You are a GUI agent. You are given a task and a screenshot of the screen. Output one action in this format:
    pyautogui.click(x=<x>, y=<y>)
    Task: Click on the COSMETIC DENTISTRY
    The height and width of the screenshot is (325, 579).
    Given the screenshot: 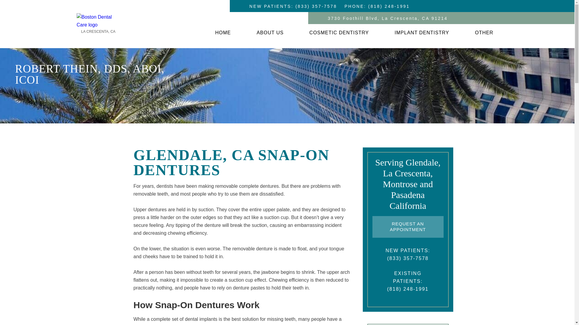 What is the action you would take?
    pyautogui.click(x=339, y=33)
    